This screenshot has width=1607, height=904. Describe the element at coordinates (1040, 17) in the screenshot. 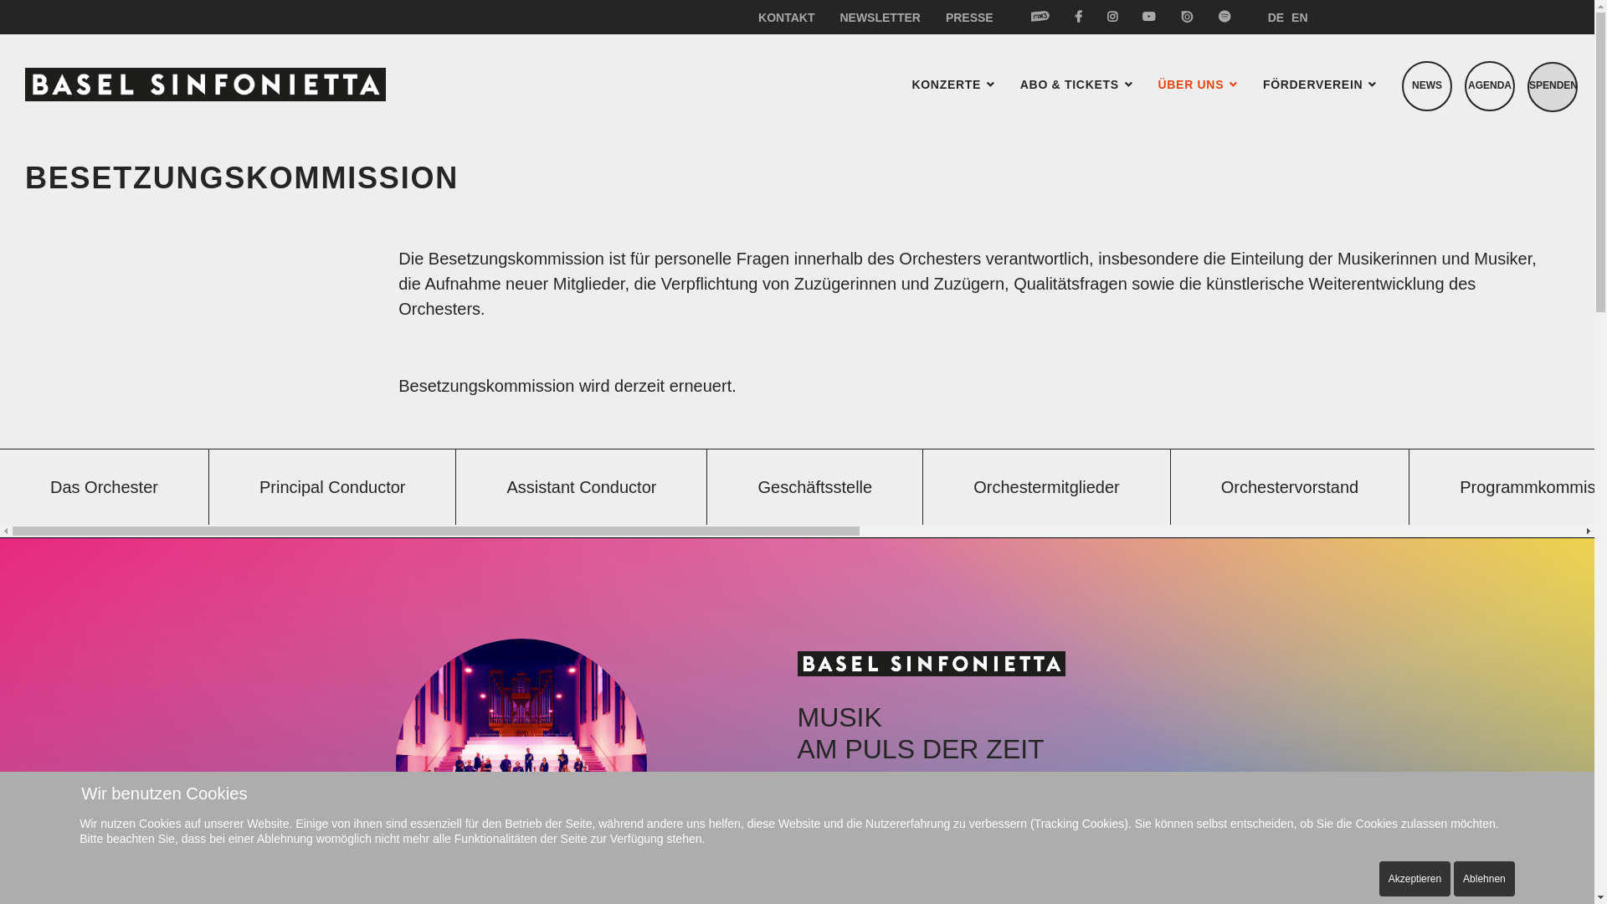

I see `neo.mx3` at that location.